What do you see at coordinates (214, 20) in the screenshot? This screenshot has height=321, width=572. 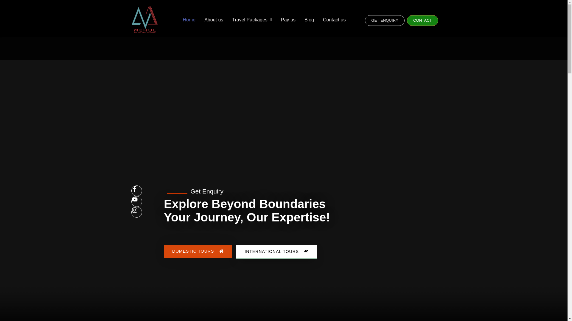 I see `About us` at bounding box center [214, 20].